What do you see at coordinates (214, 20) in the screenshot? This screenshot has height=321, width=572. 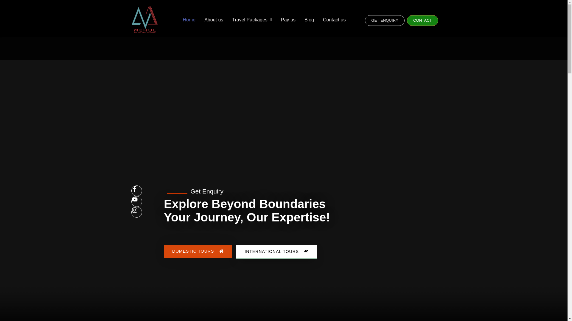 I see `About us` at bounding box center [214, 20].